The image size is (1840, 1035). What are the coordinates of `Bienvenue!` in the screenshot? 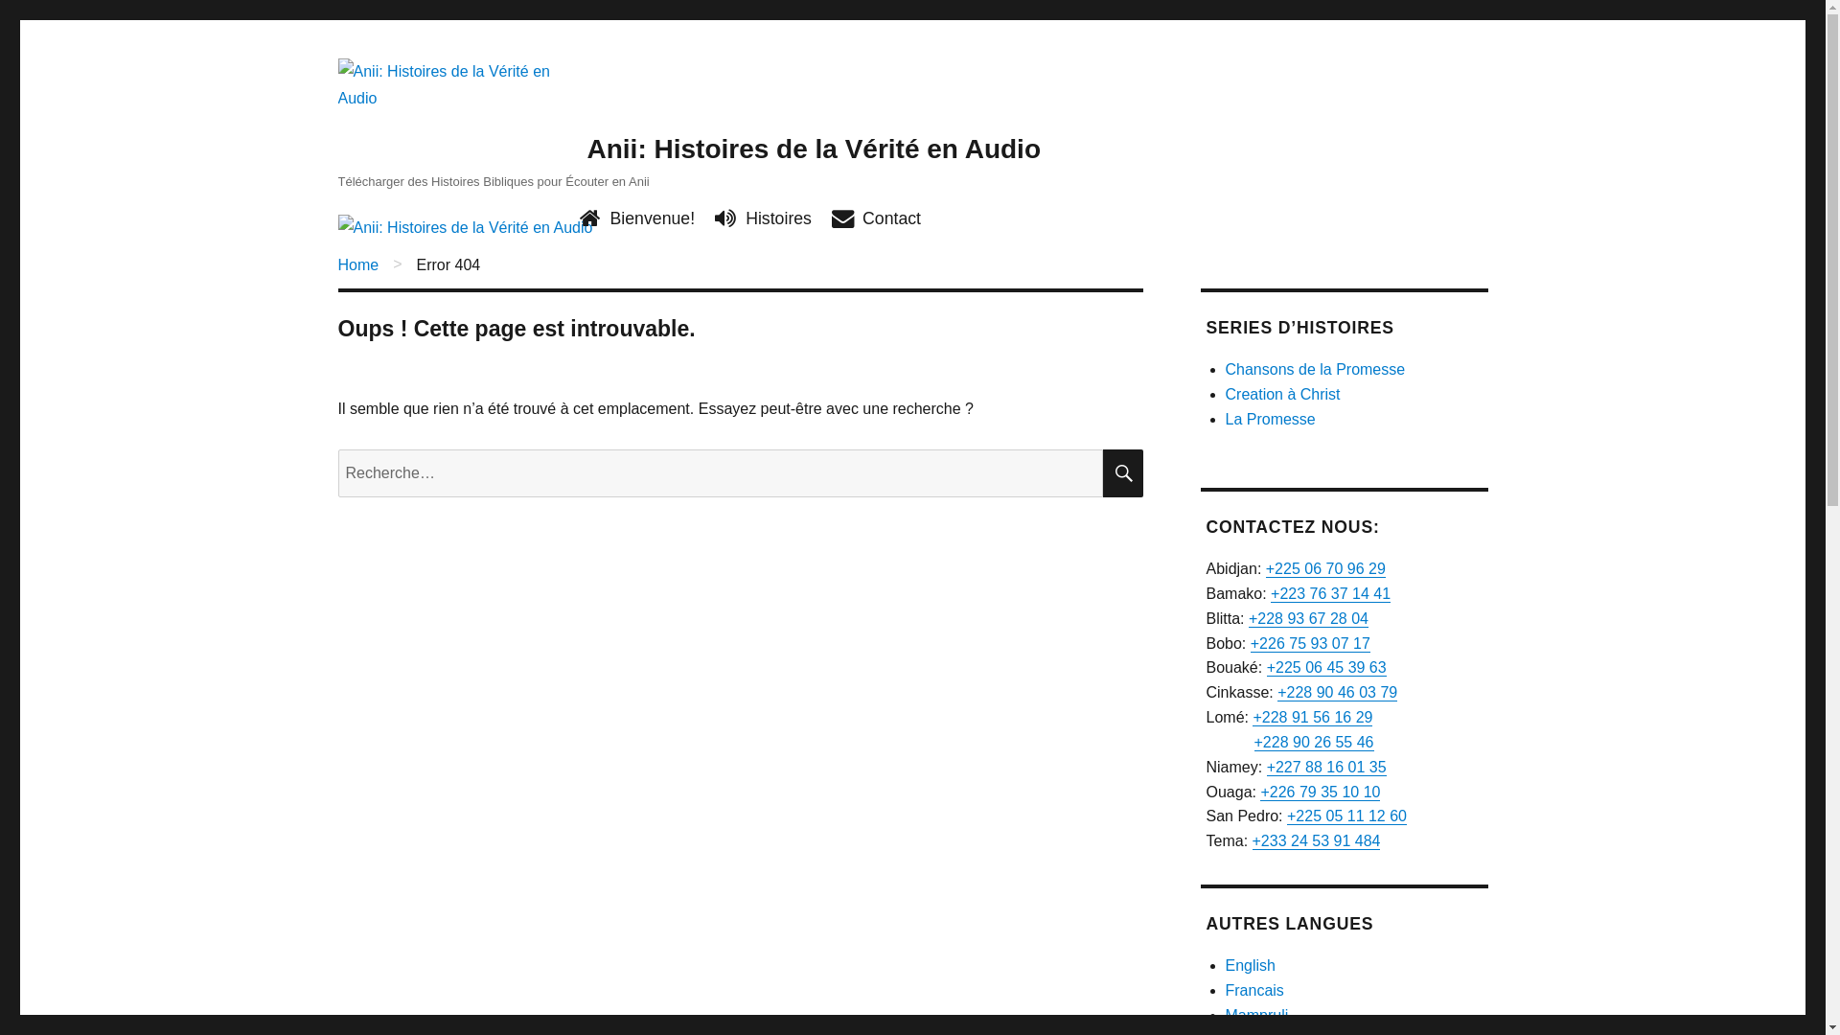 It's located at (648, 218).